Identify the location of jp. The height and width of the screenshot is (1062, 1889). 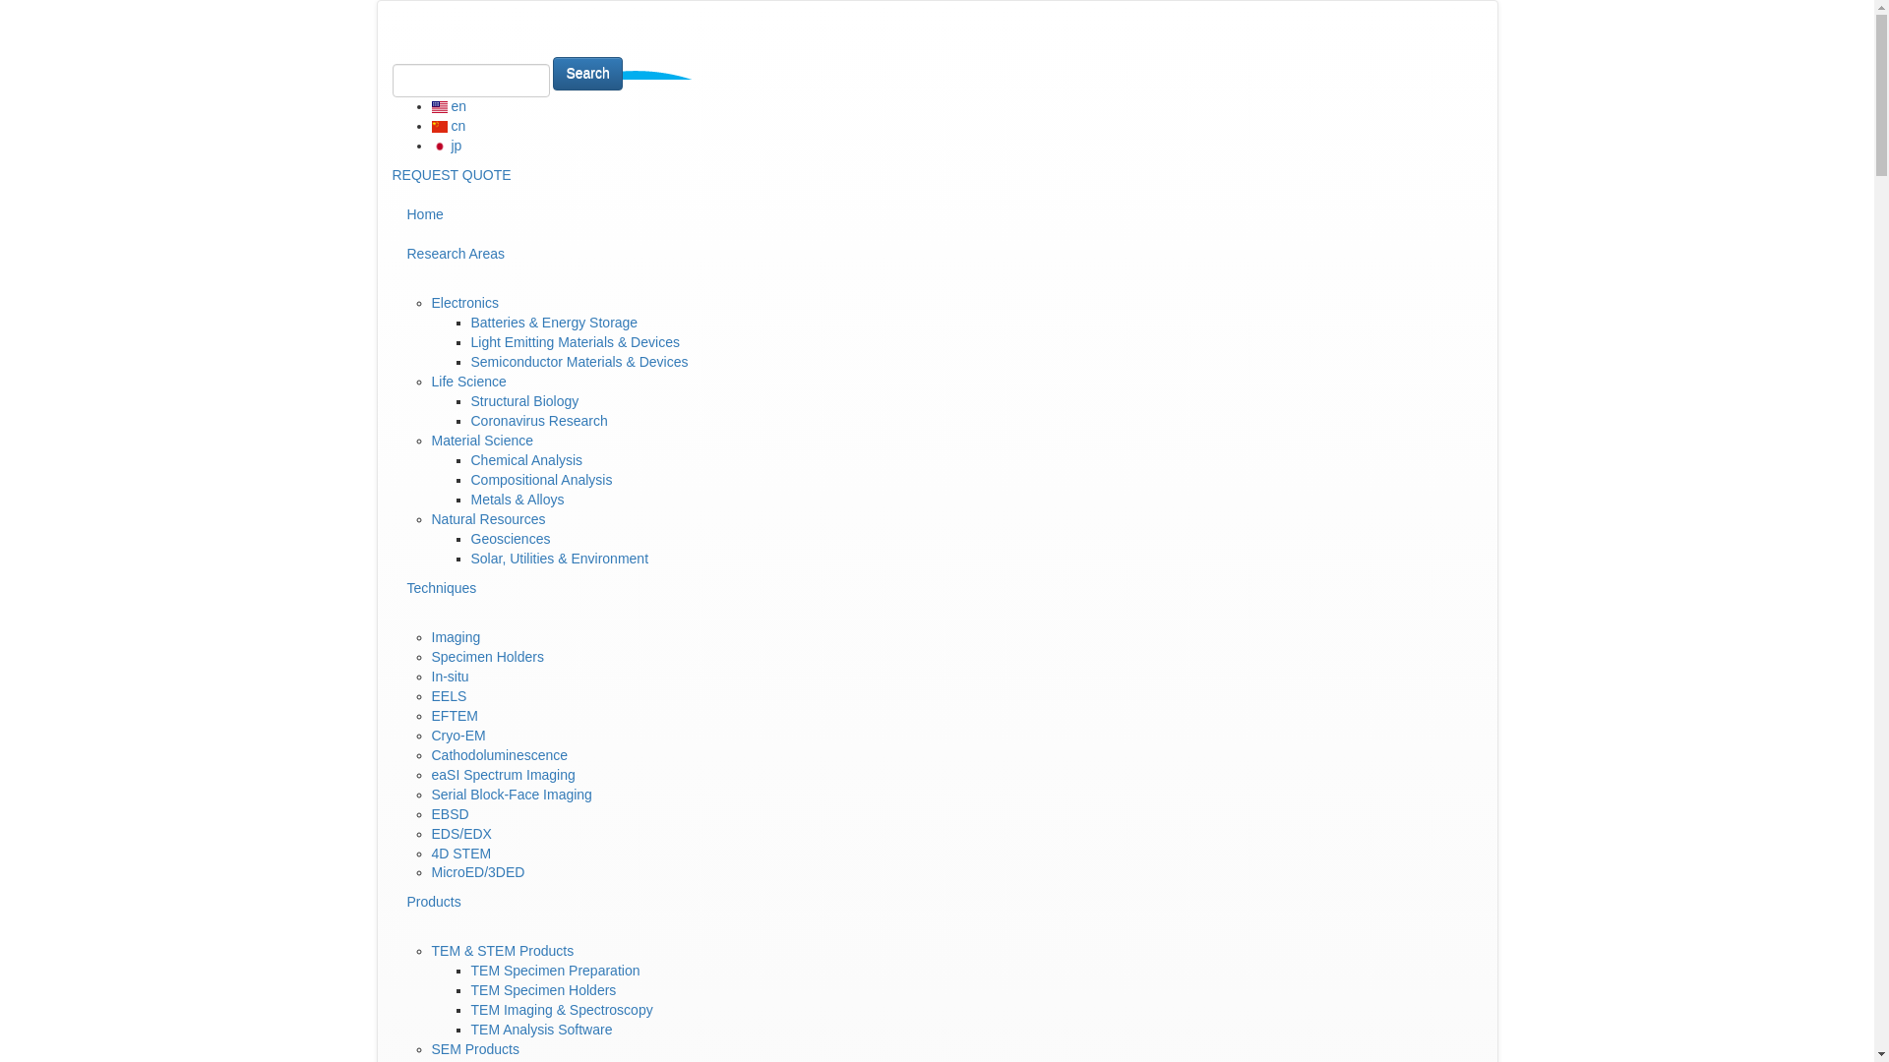
(438, 146).